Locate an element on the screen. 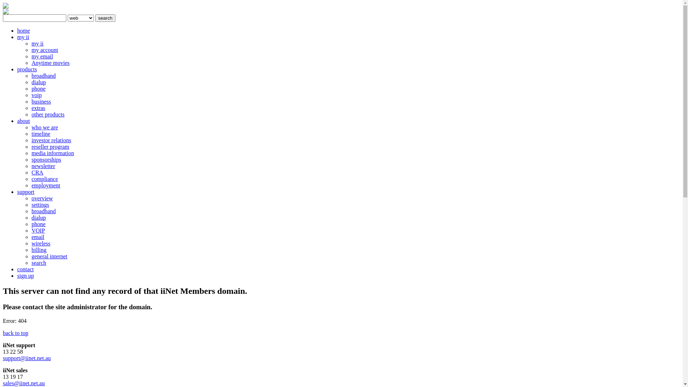 The width and height of the screenshot is (688, 387). my ii is located at coordinates (37, 44).